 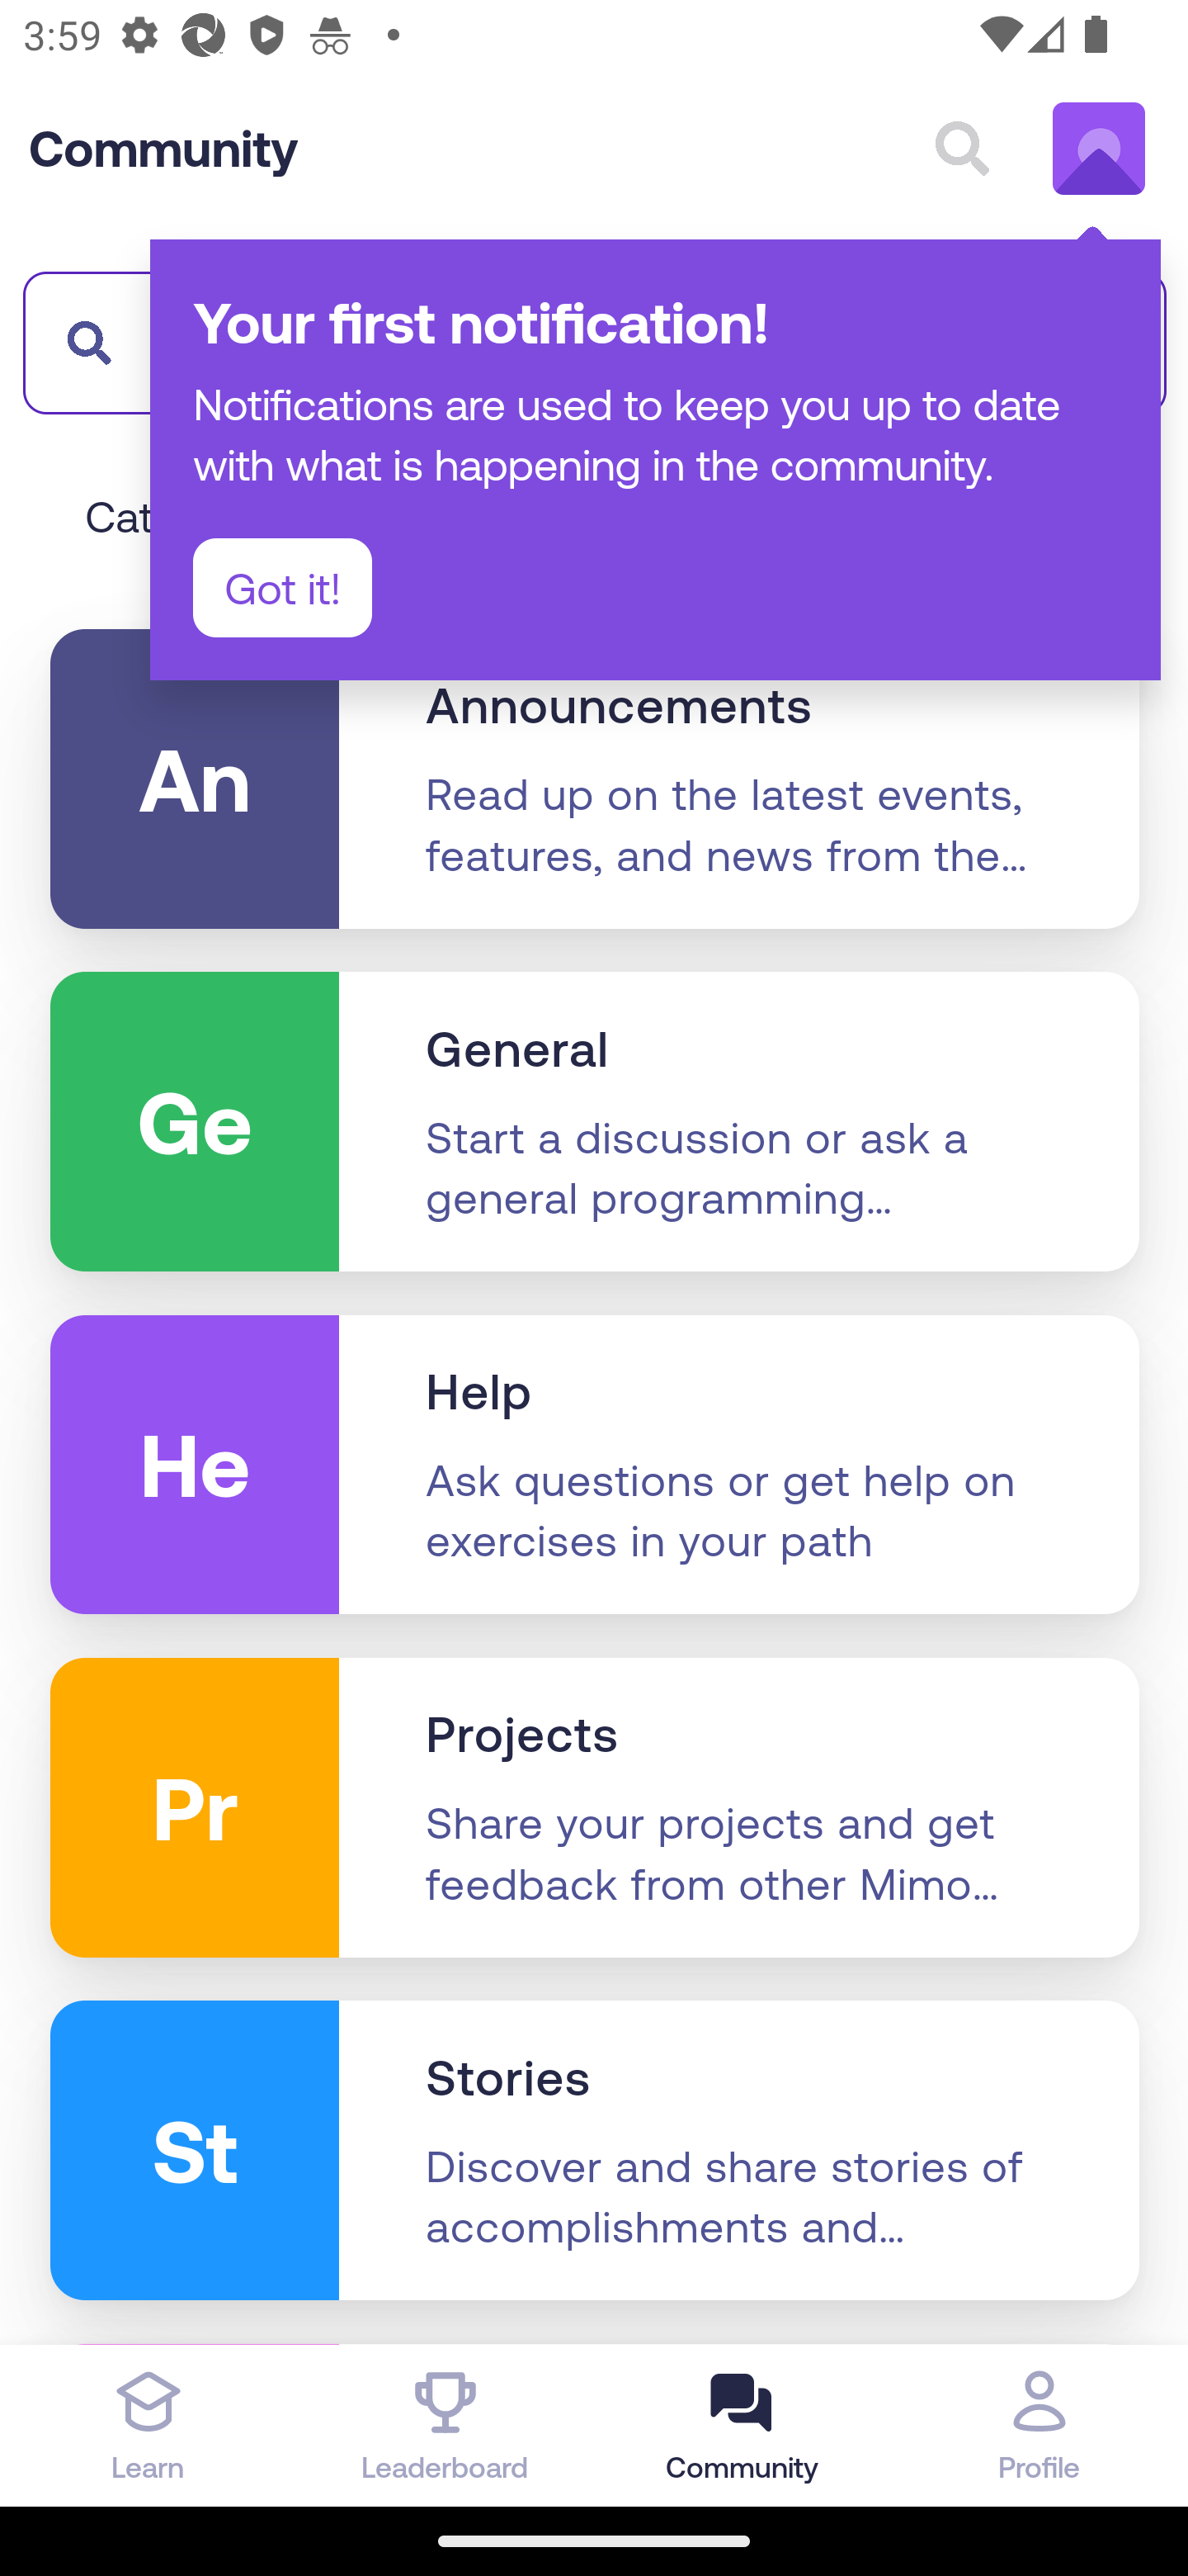 What do you see at coordinates (962, 149) in the screenshot?
I see `Search` at bounding box center [962, 149].